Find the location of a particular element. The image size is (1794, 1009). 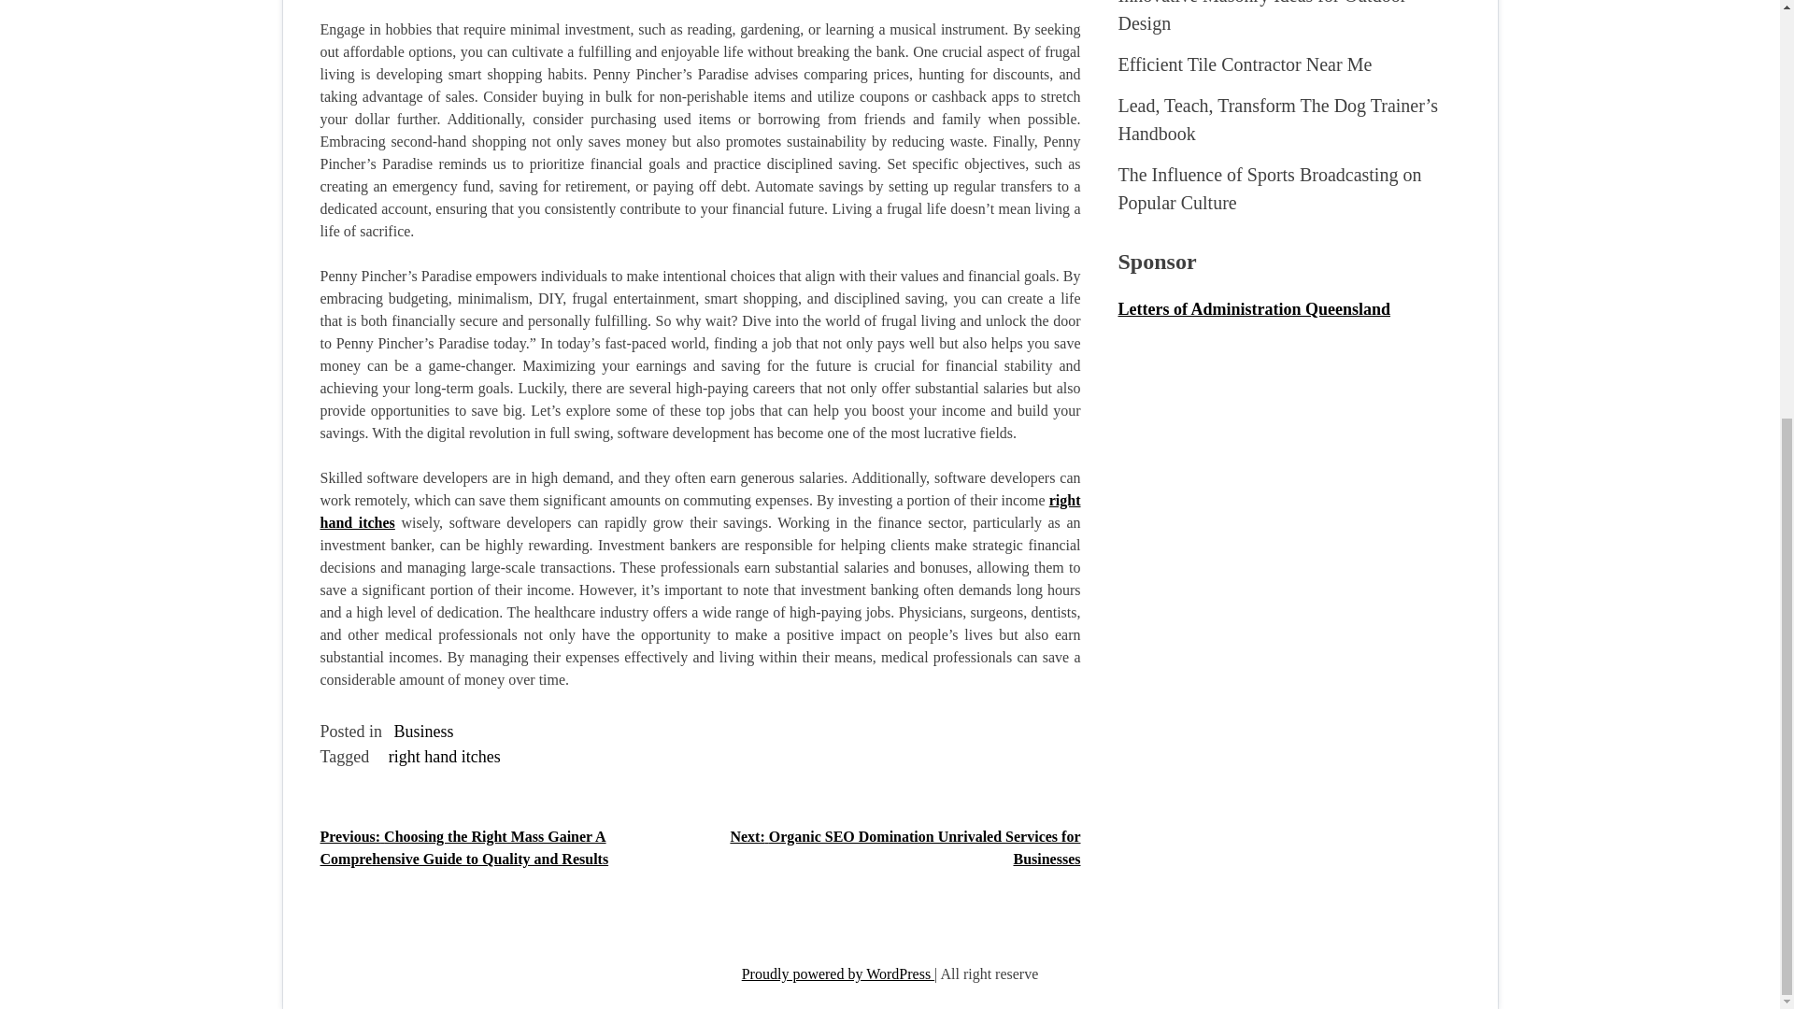

The Influence of Sports Broadcasting on Popular Culture is located at coordinates (1269, 189).